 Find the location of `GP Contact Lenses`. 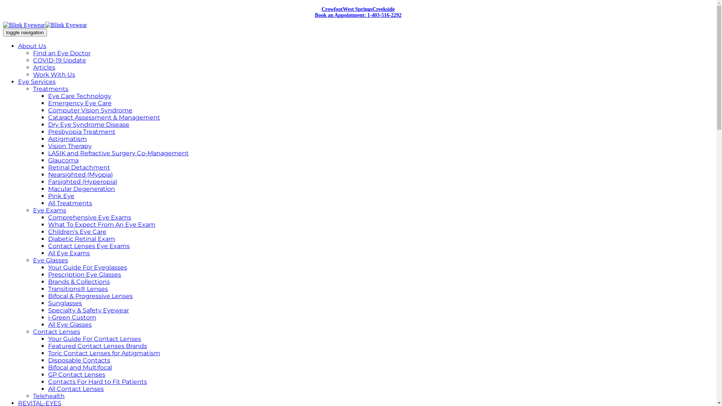

GP Contact Lenses is located at coordinates (77, 374).